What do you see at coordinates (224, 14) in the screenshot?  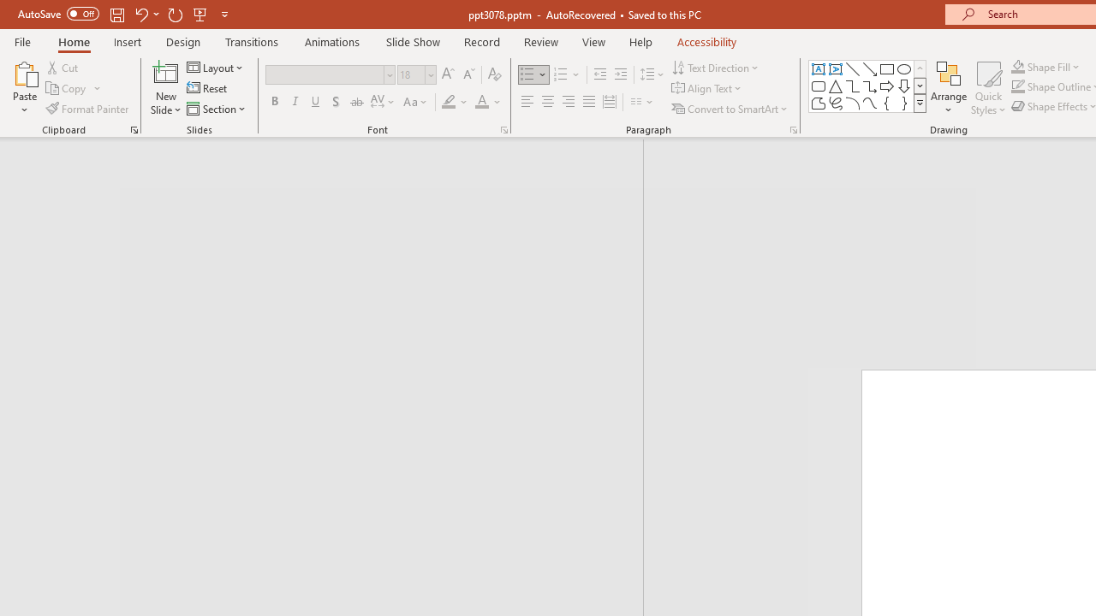 I see `Customize Quick Access Toolbar` at bounding box center [224, 14].